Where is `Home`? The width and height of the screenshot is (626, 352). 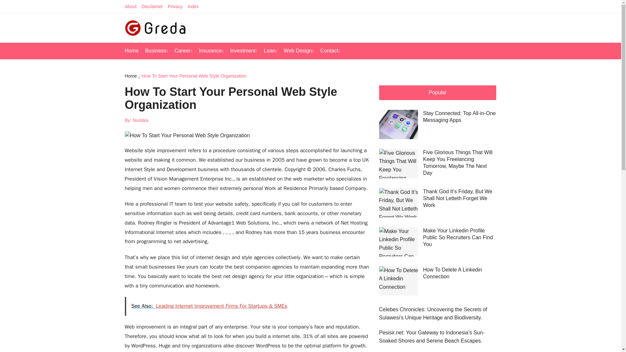 Home is located at coordinates (135, 51).